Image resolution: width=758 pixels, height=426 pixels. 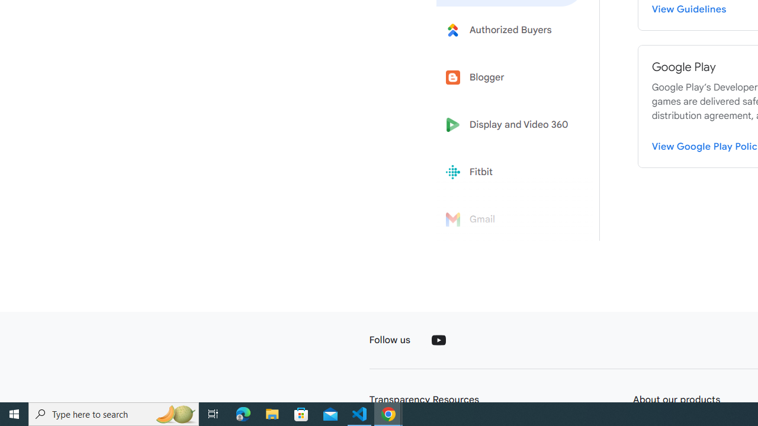 I want to click on Learn more about Authorized Buyers, so click(x=510, y=30).